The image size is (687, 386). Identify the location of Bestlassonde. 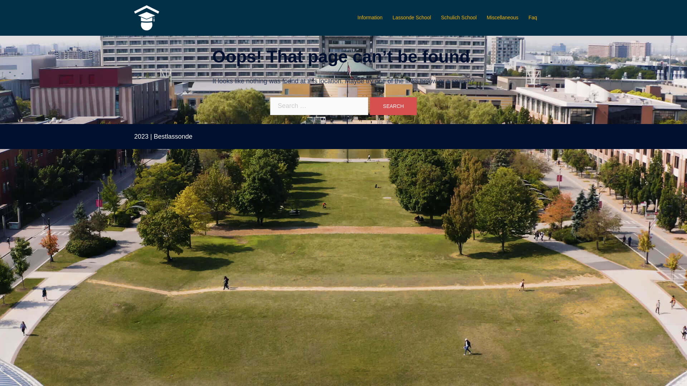
(147, 17).